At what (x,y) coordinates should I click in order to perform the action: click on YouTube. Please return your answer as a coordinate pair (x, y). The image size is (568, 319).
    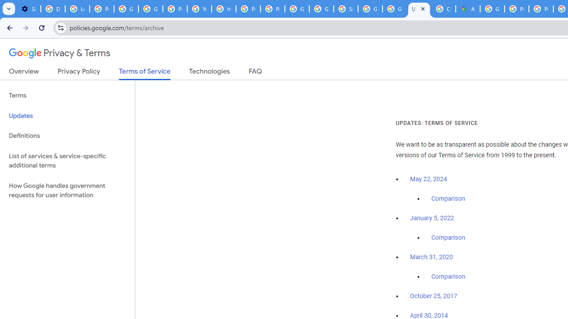
    Looking at the image, I should click on (200, 9).